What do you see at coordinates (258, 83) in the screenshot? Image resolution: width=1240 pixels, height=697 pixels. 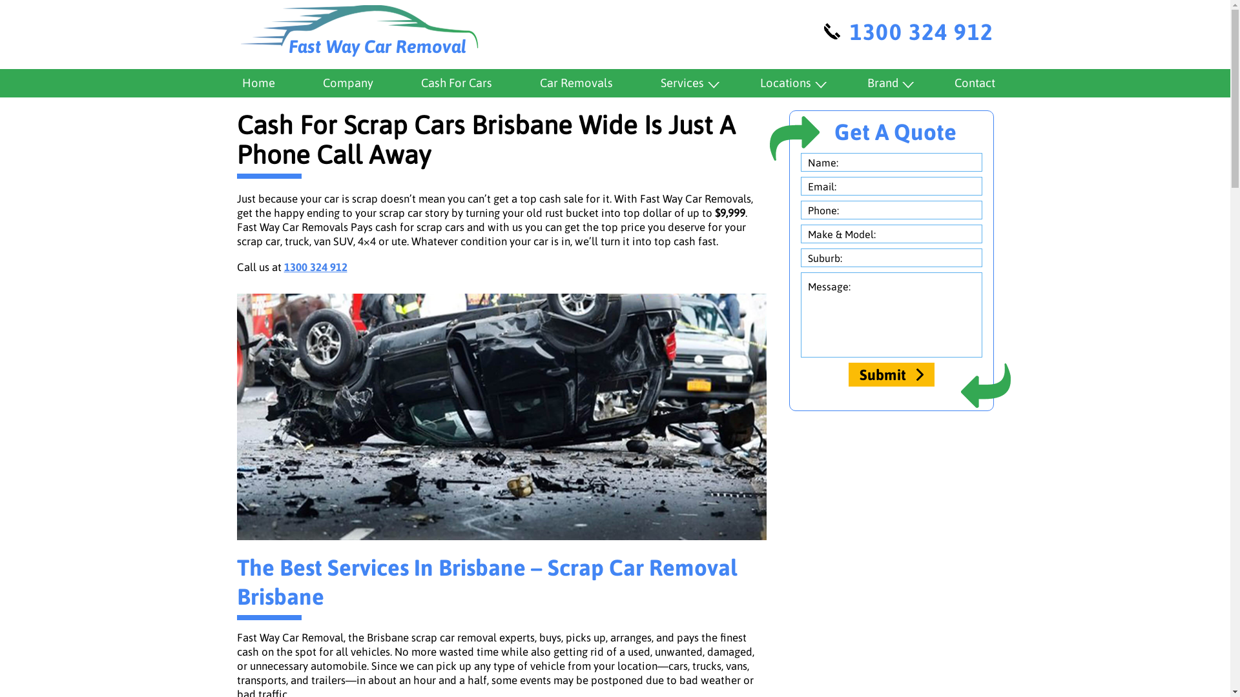 I see `Home` at bounding box center [258, 83].